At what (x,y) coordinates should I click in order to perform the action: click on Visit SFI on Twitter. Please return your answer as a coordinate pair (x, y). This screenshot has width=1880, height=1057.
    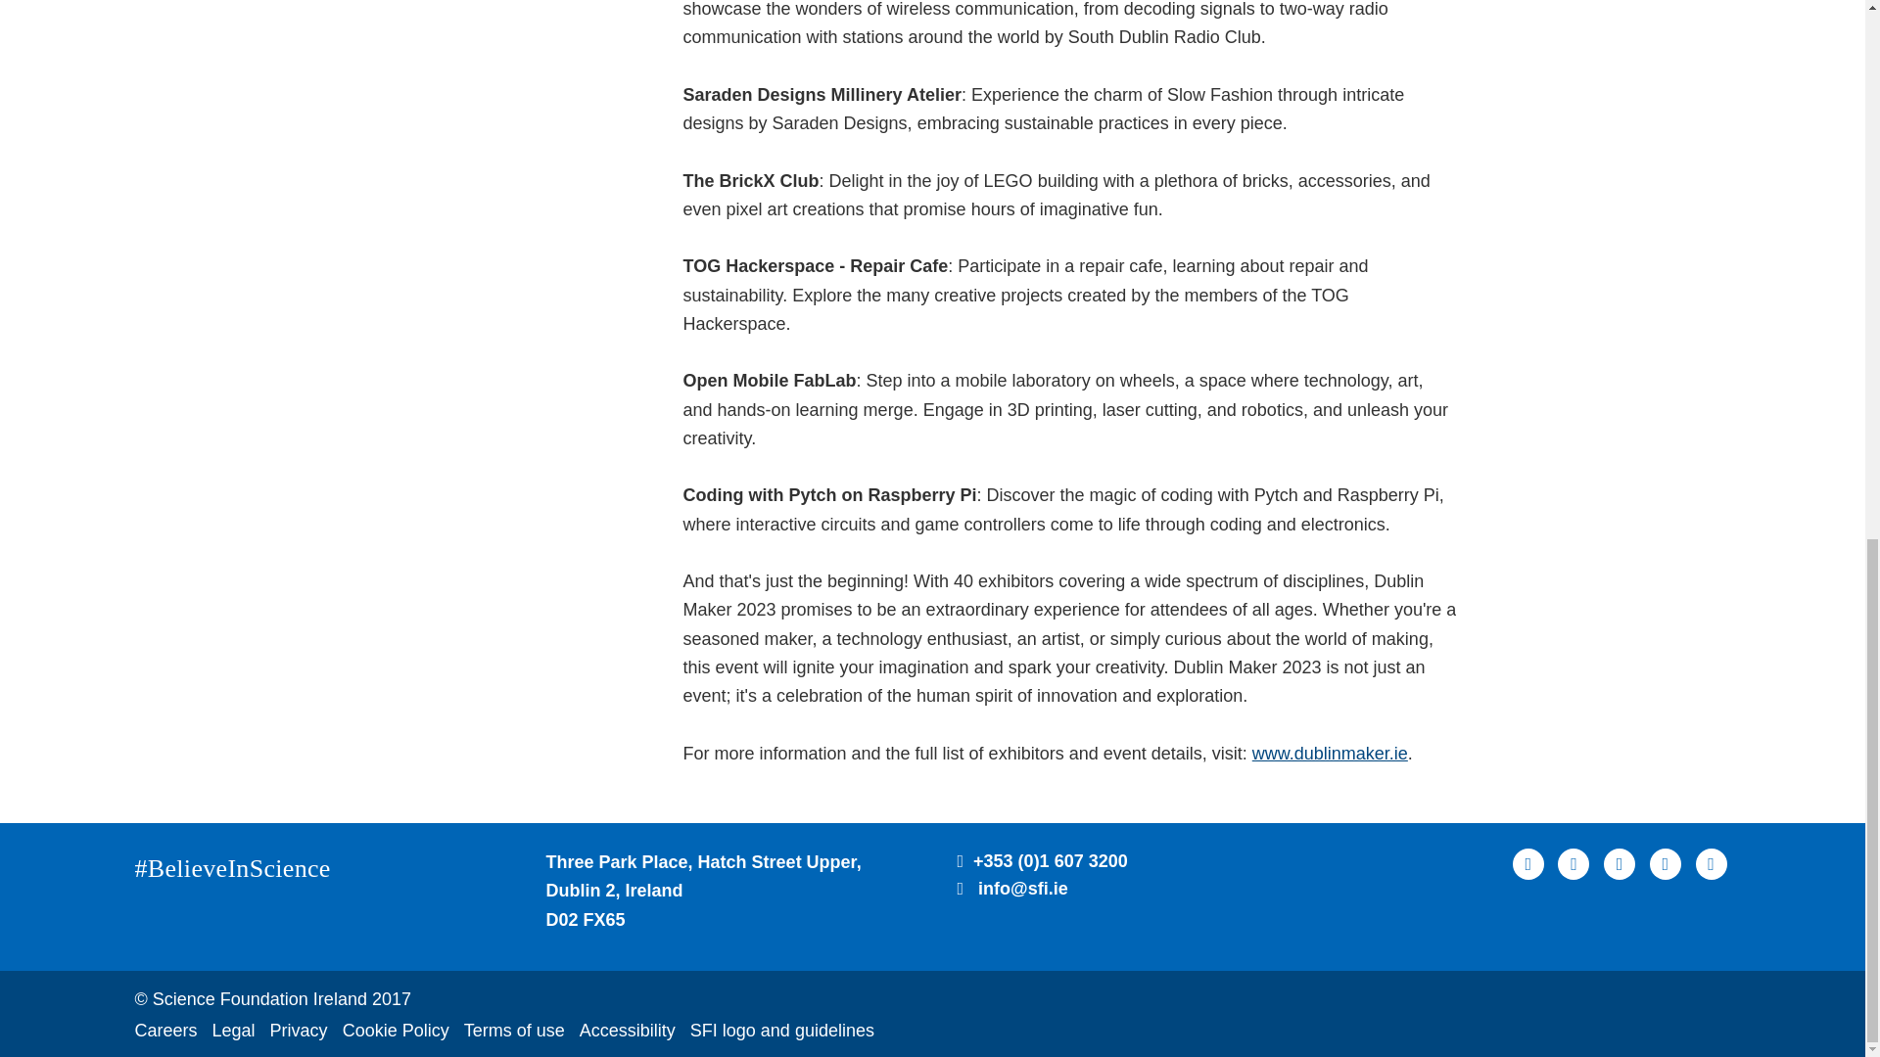
    Looking at the image, I should click on (1573, 863).